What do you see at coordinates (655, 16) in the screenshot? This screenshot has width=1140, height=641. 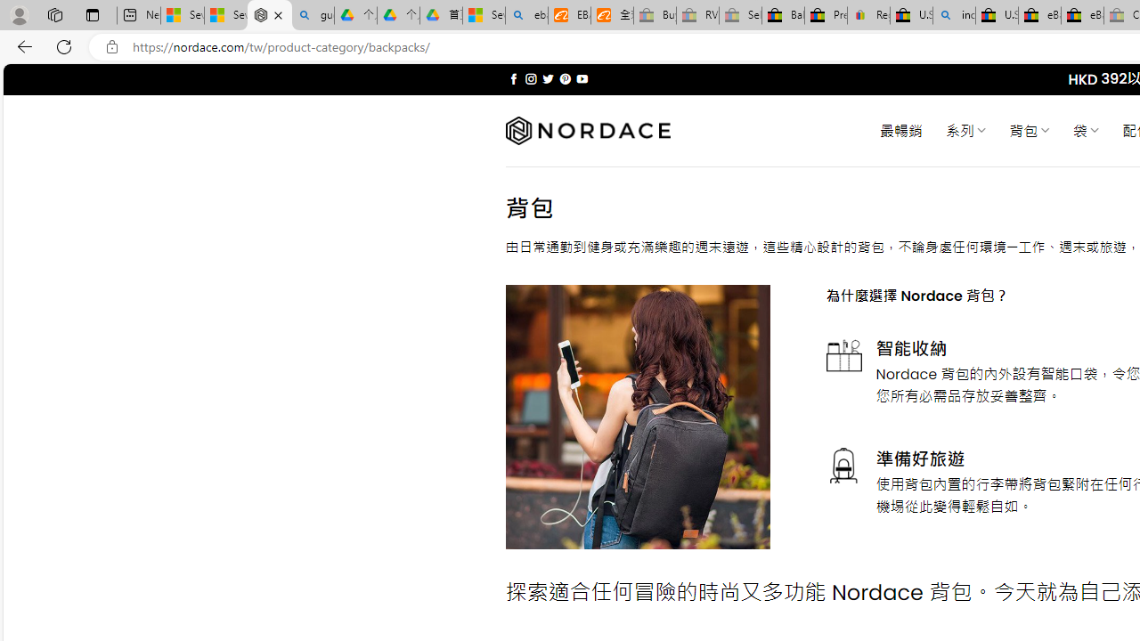 I see `Buy Auto Parts & Accessories | eBay - Sleeping` at bounding box center [655, 16].